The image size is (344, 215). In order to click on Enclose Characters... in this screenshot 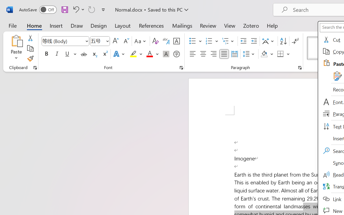, I will do `click(176, 54)`.